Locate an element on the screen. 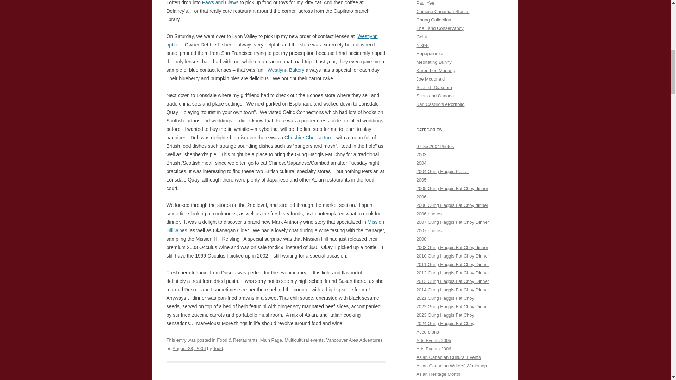 The image size is (676, 380). Multicultural events is located at coordinates (304, 340).